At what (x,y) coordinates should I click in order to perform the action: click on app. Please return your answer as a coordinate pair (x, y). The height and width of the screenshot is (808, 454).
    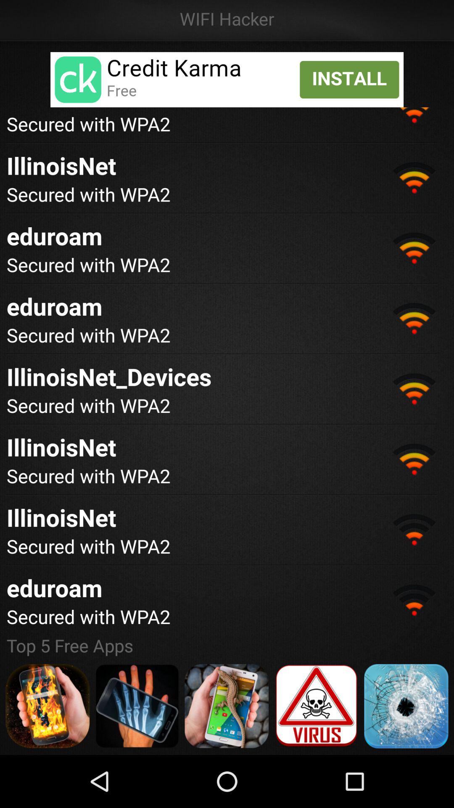
    Looking at the image, I should click on (137, 706).